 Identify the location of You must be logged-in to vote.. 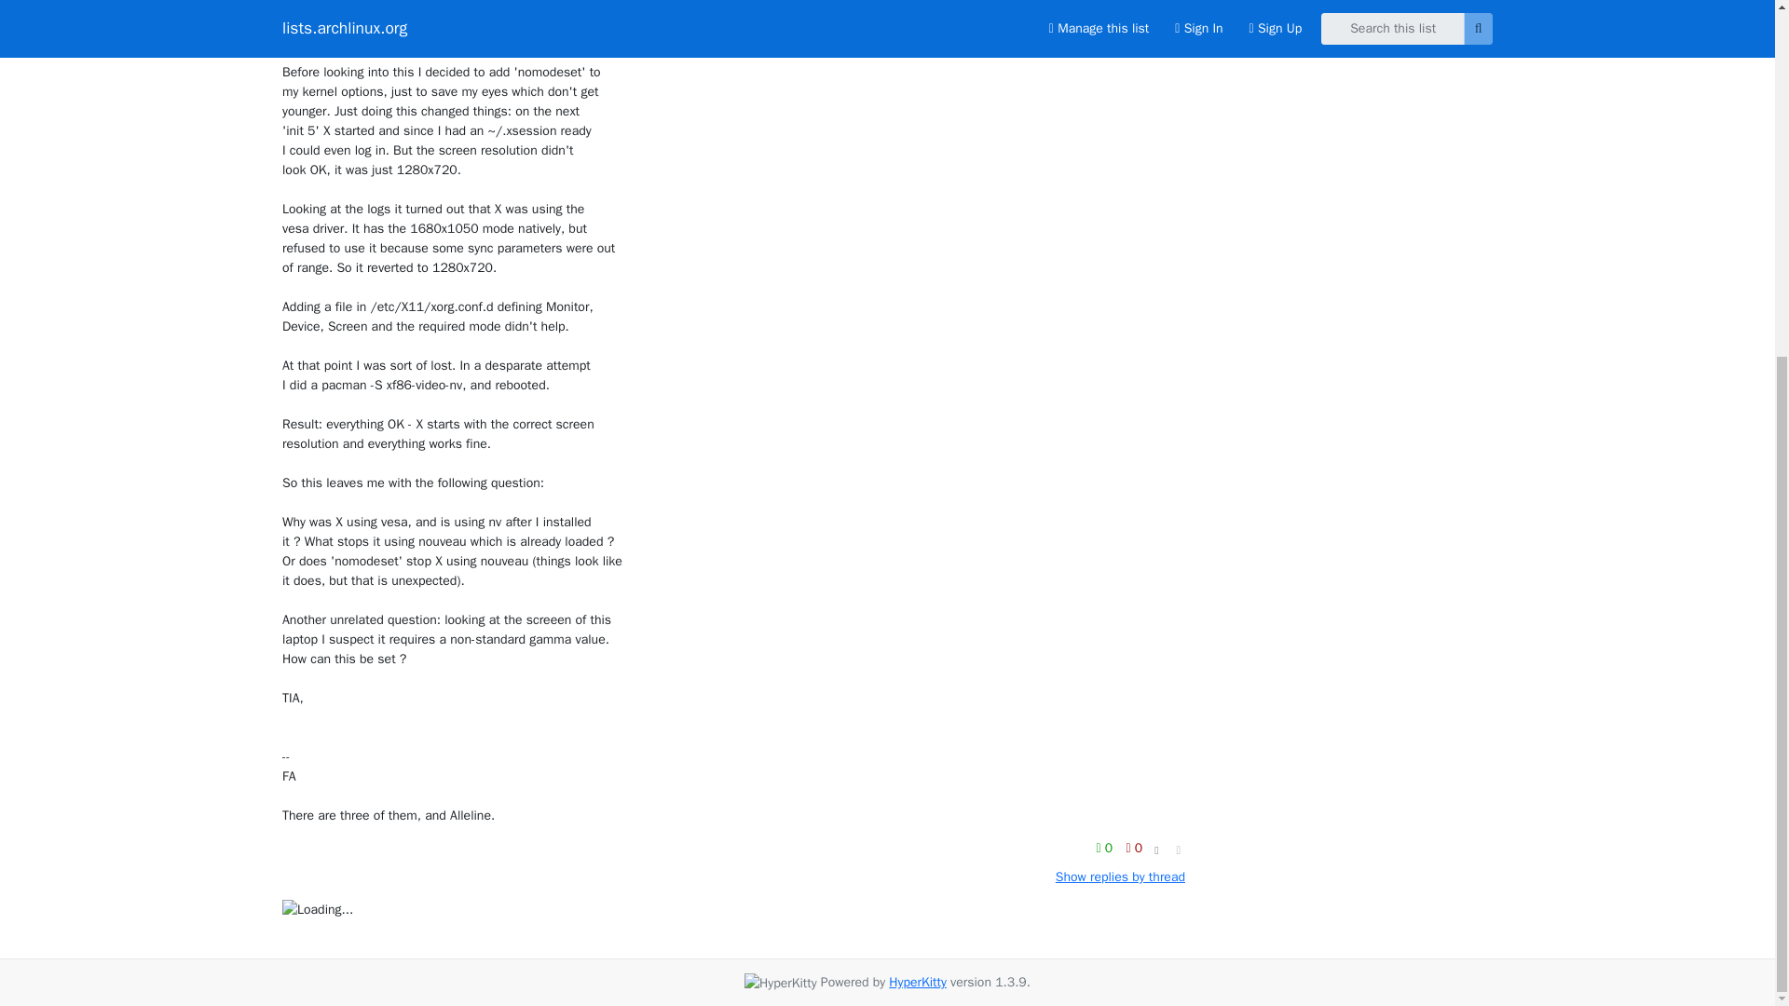
(1133, 848).